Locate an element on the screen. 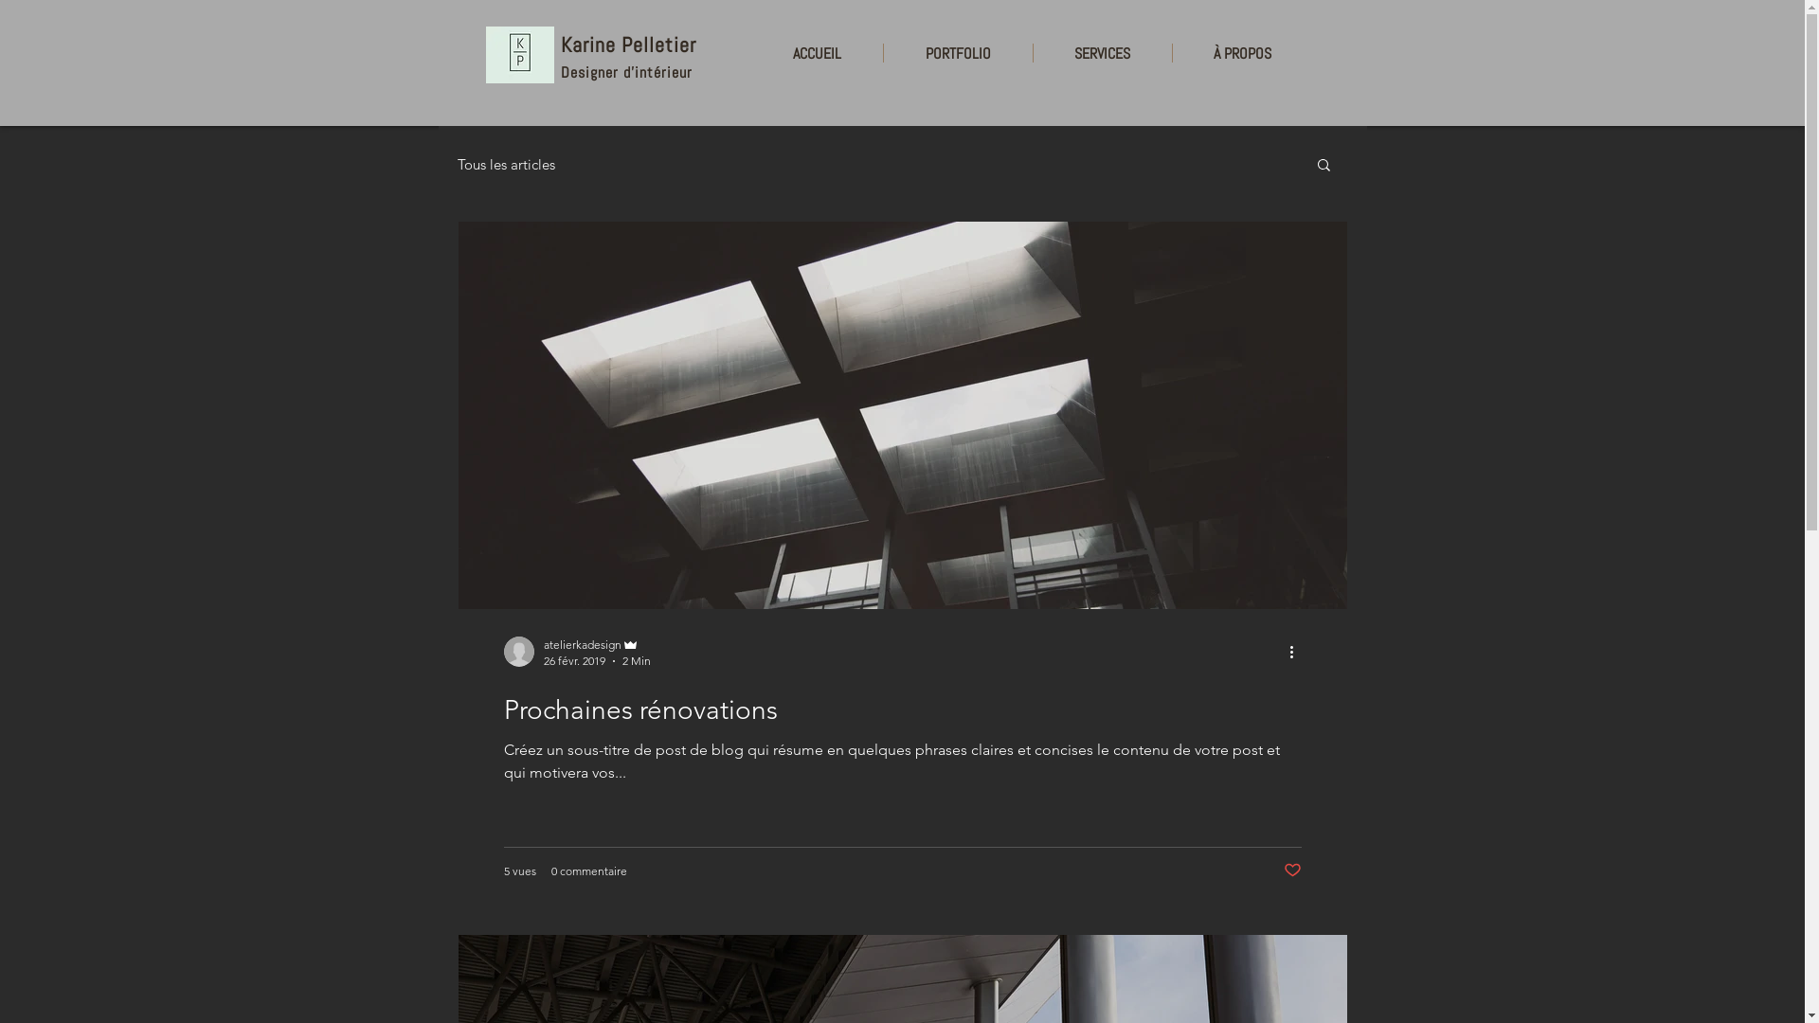 This screenshot has height=1023, width=1819. ACCUEIL is located at coordinates (817, 53).